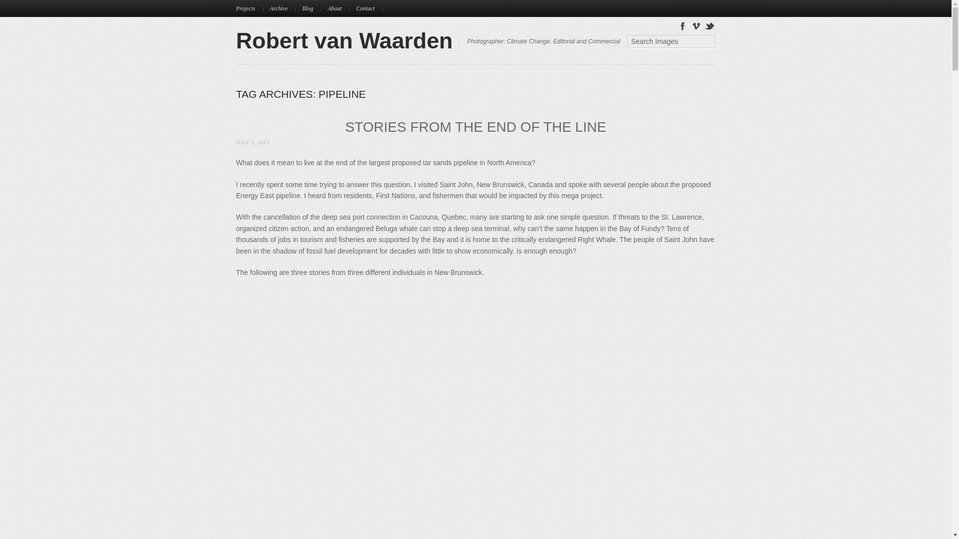 This screenshot has width=959, height=539. Describe the element at coordinates (476, 127) in the screenshot. I see `Permalink to Stories from the End of the Line` at that location.